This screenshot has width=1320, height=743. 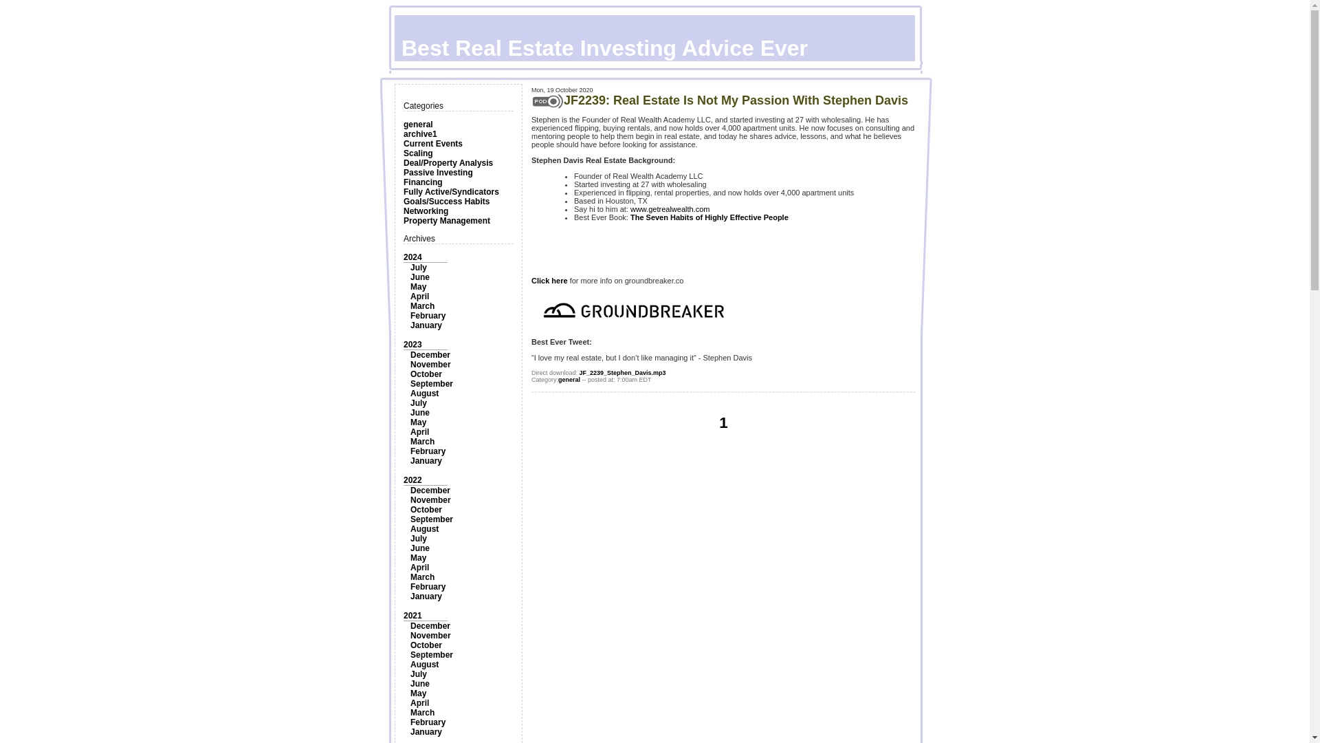 I want to click on February, so click(x=428, y=315).